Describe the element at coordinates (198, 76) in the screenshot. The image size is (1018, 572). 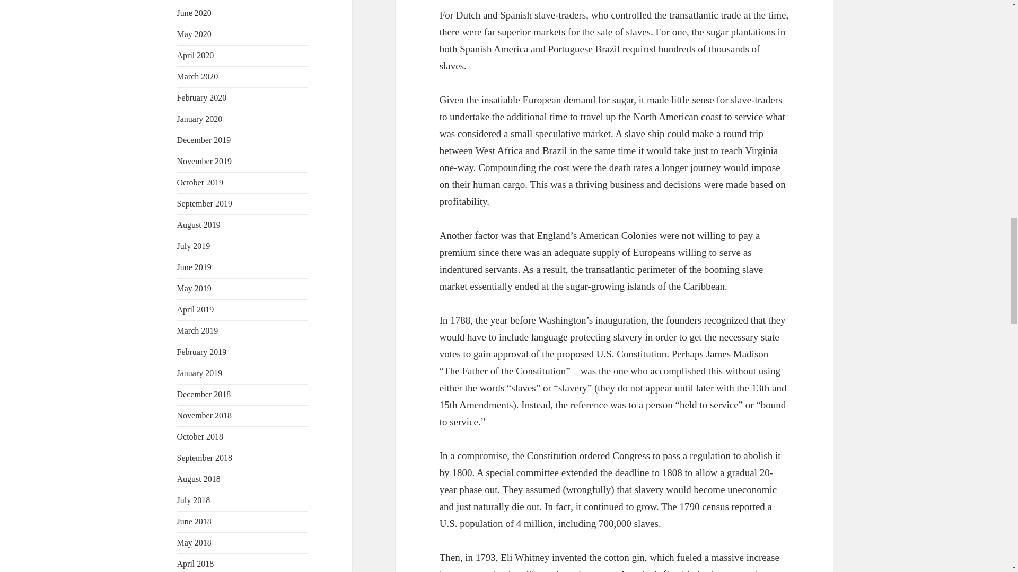
I see `March 2020` at that location.